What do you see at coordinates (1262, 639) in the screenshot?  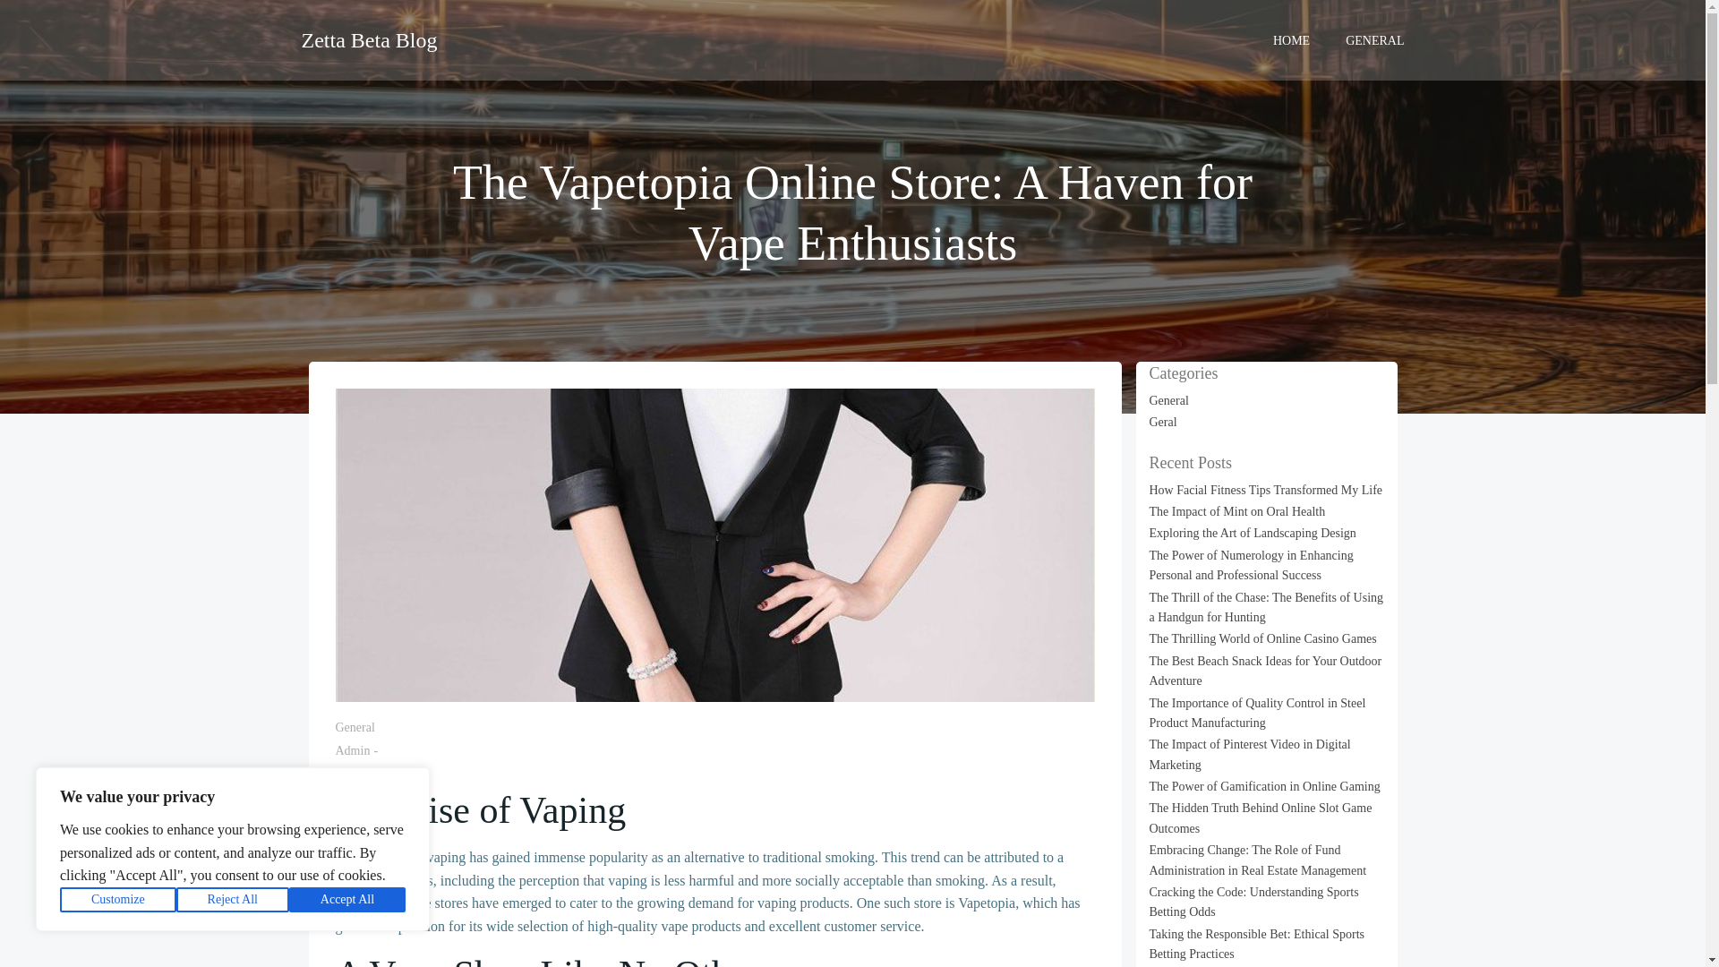 I see `The Thrilling World of Online Casino Games` at bounding box center [1262, 639].